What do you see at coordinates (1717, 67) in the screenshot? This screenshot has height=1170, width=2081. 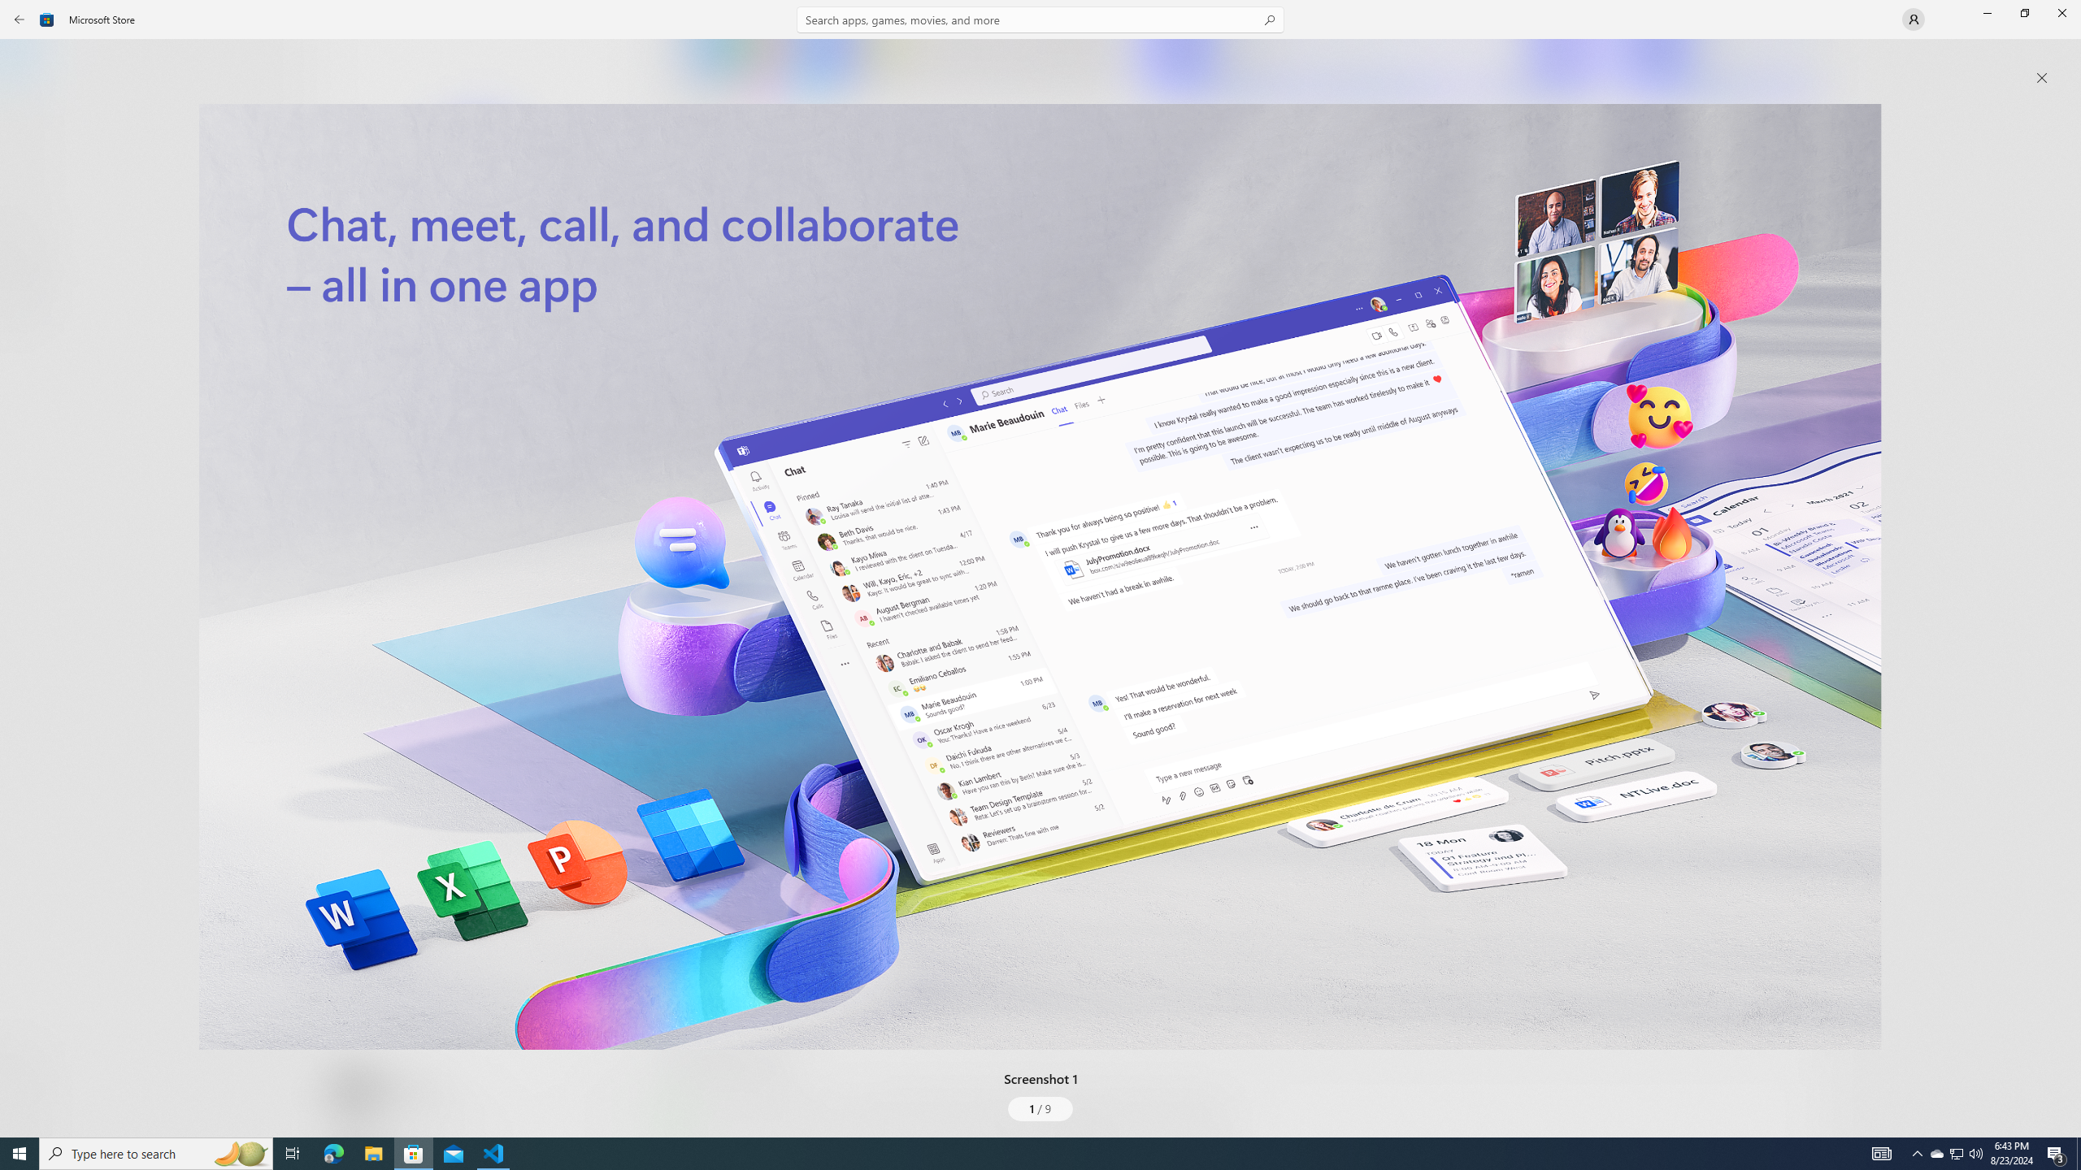 I see `Screenshot 3` at bounding box center [1717, 67].